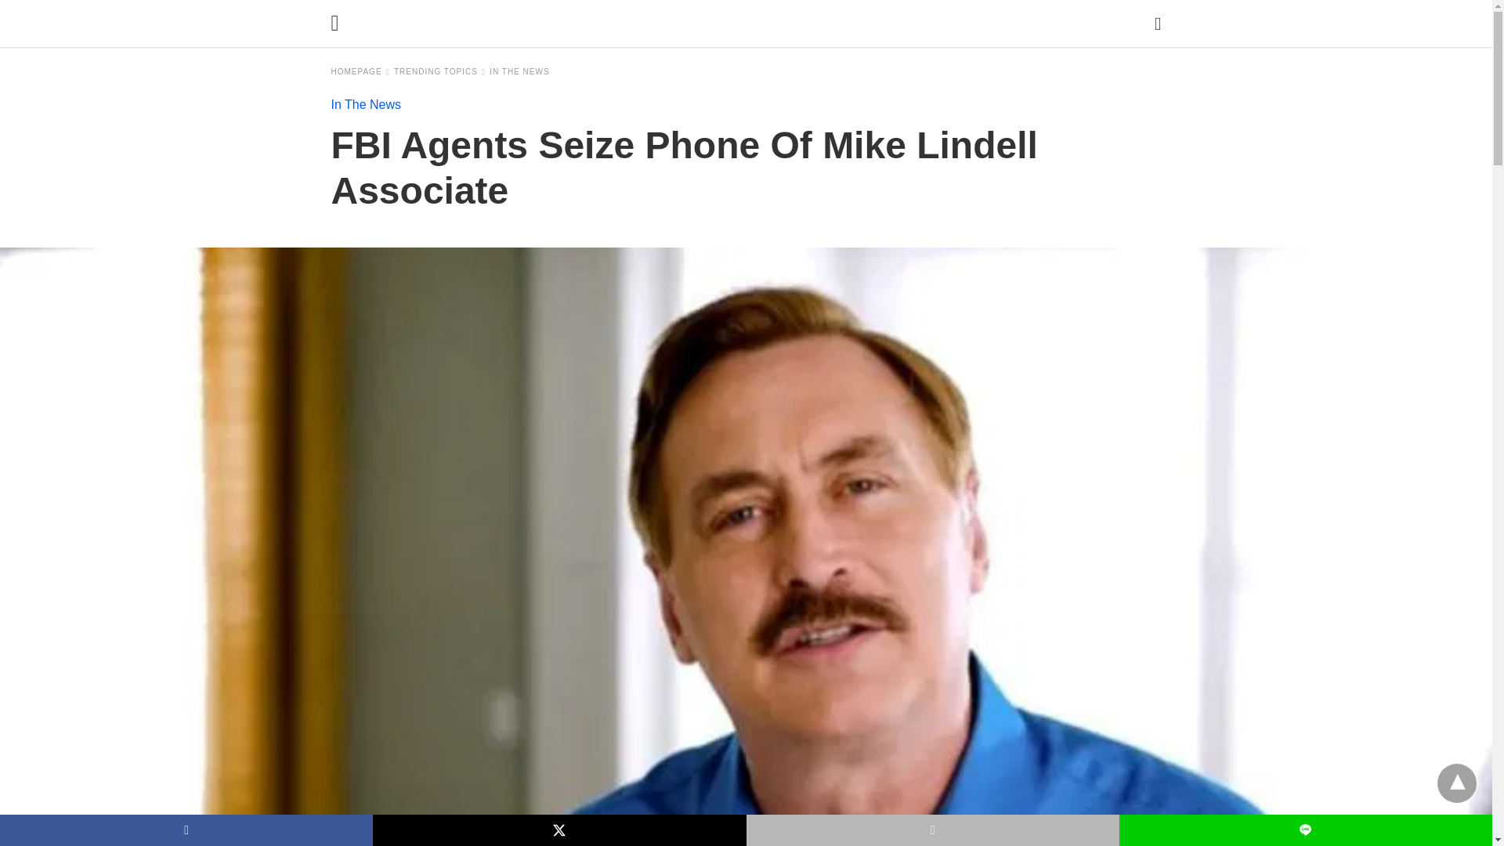 The height and width of the screenshot is (846, 1504). Describe the element at coordinates (360, 72) in the screenshot. I see `HOMEPAGE` at that location.